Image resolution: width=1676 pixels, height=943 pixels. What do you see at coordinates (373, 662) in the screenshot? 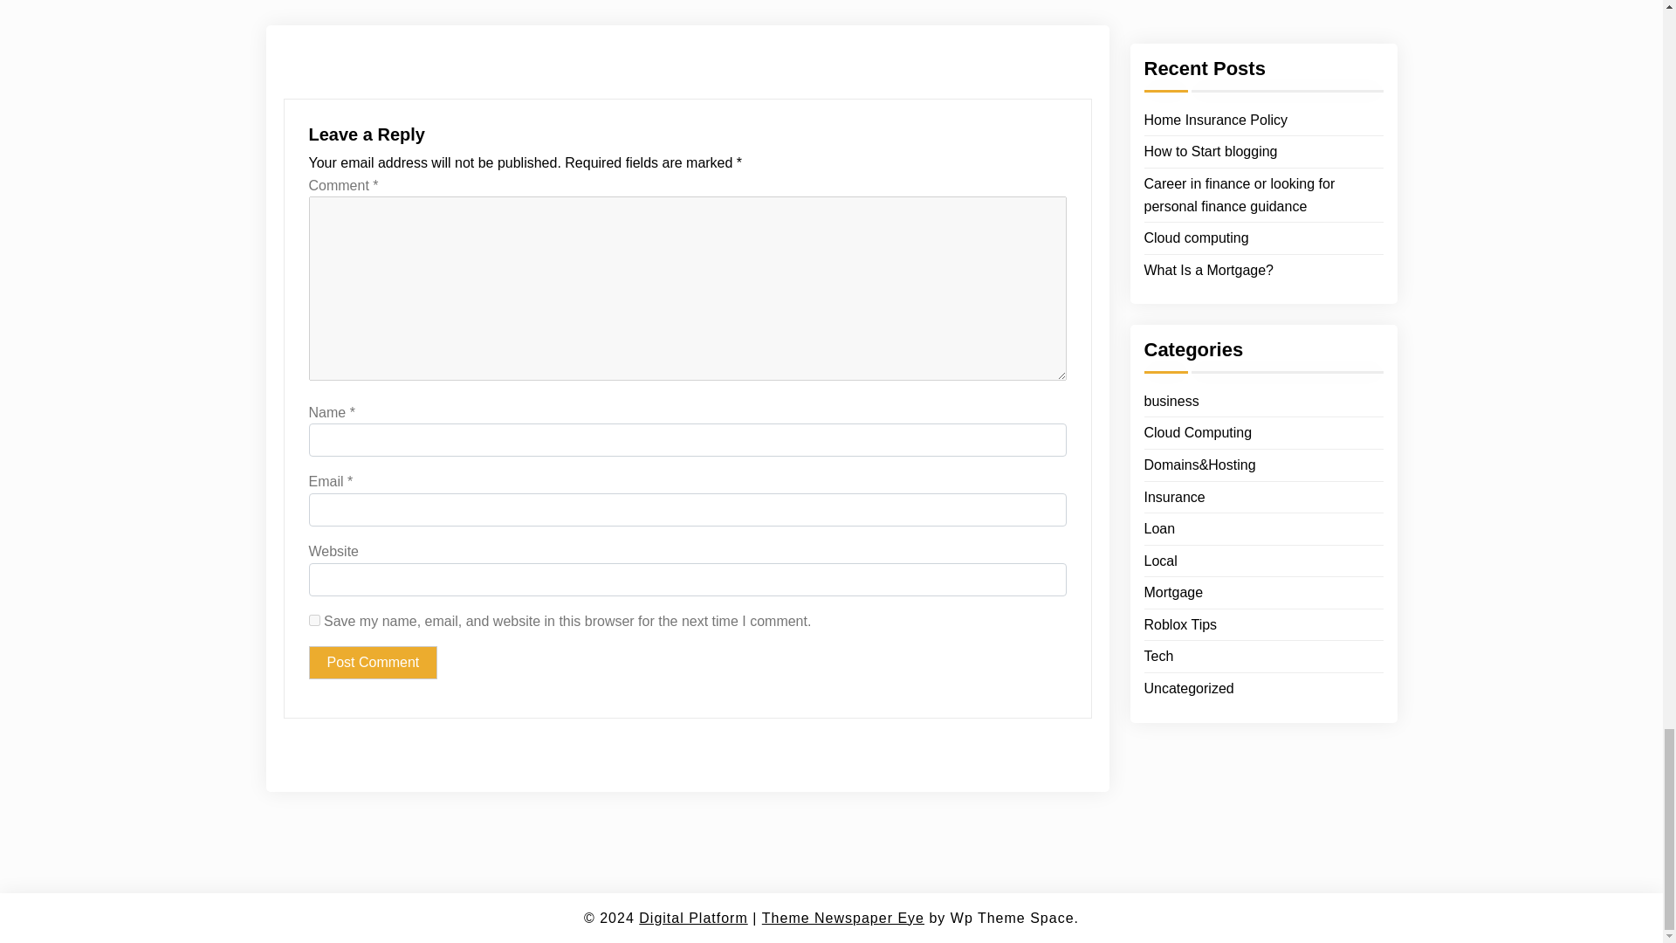
I see `Post Comment` at bounding box center [373, 662].